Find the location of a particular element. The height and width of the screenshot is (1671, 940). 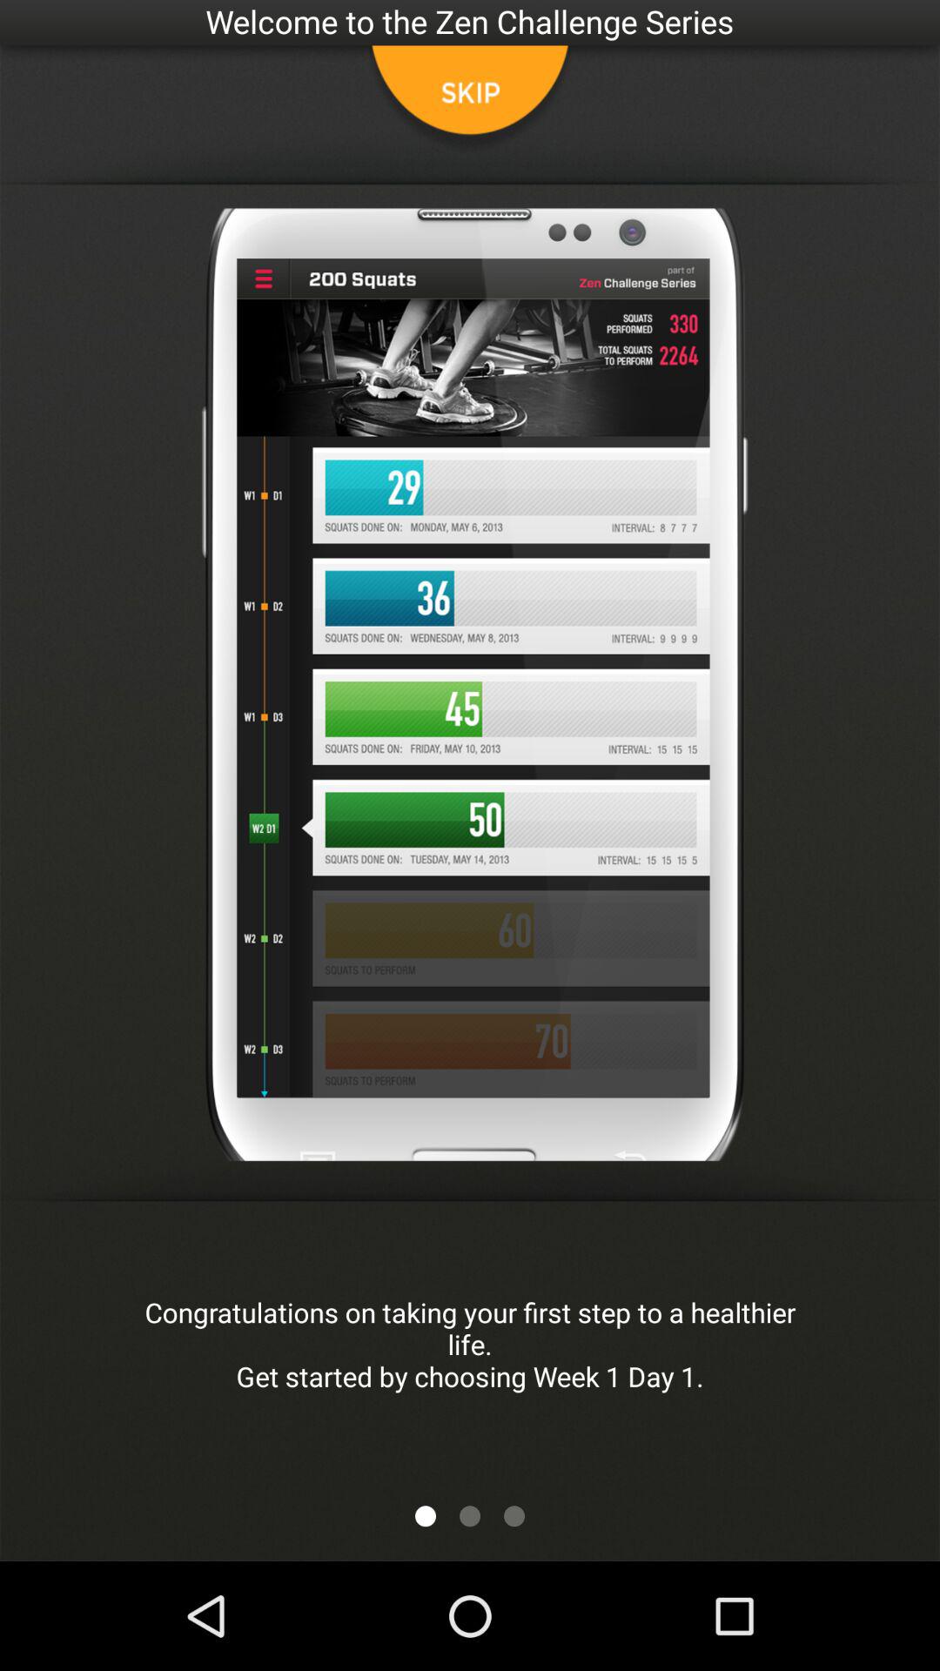

show the first part of the tutorial is located at coordinates (426, 1516).